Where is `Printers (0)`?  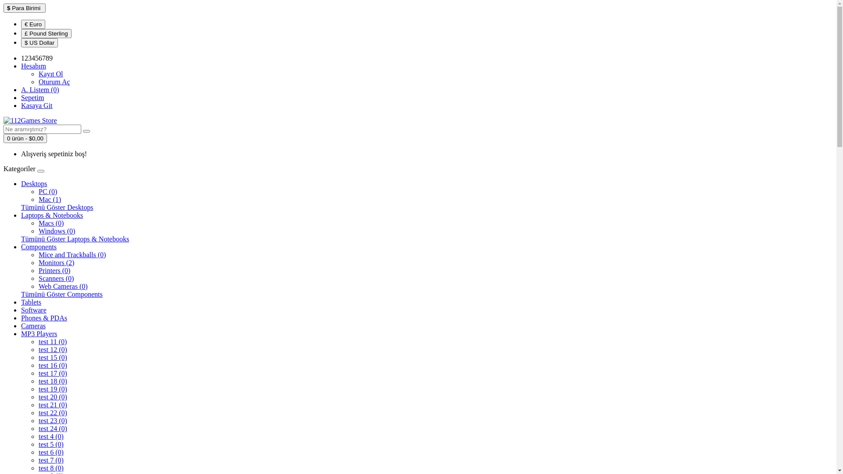
Printers (0) is located at coordinates (54, 270).